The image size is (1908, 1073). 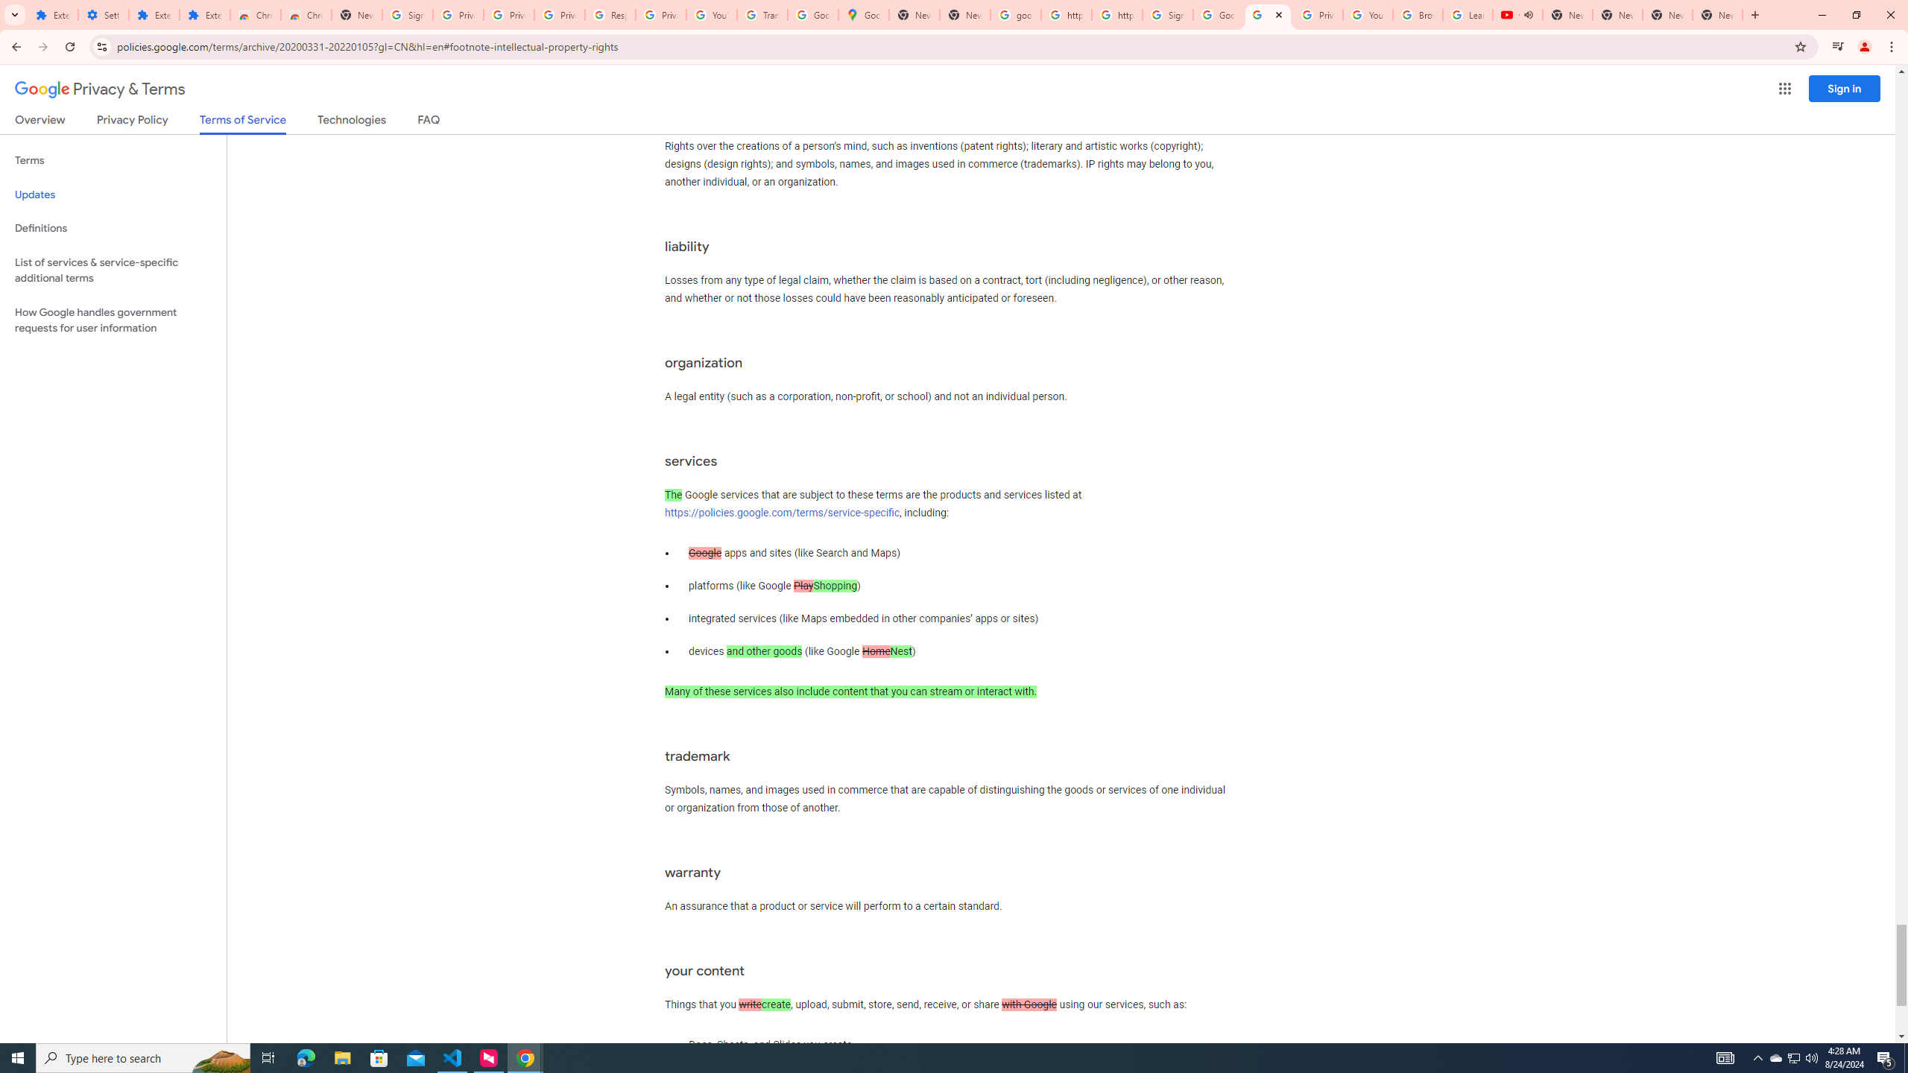 I want to click on https://policies.google.com/terms/service-specific, so click(x=782, y=513).